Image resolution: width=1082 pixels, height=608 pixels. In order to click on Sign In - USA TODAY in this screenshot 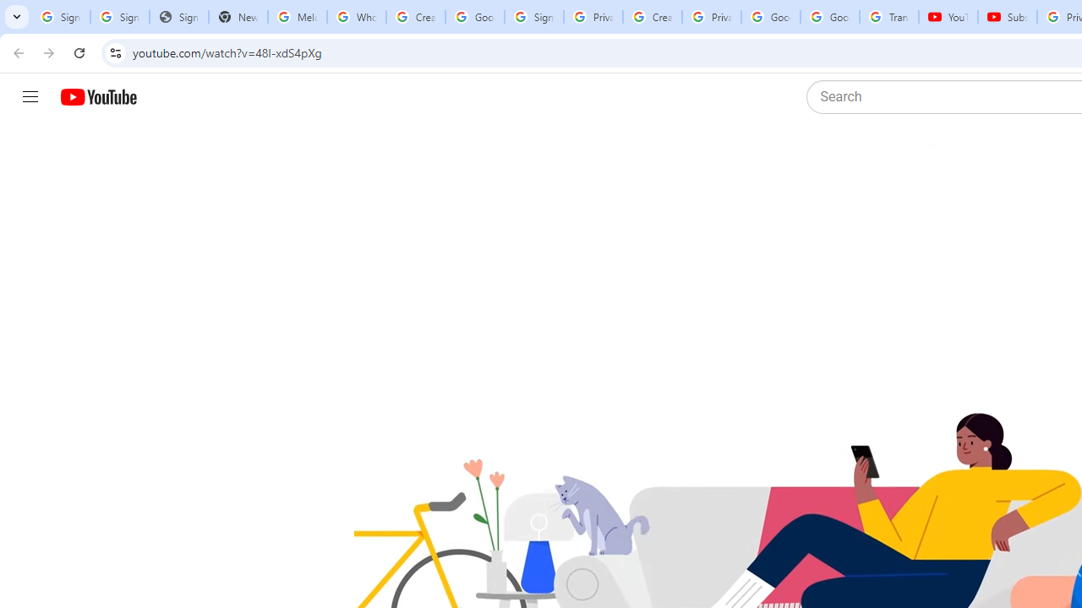, I will do `click(179, 17)`.